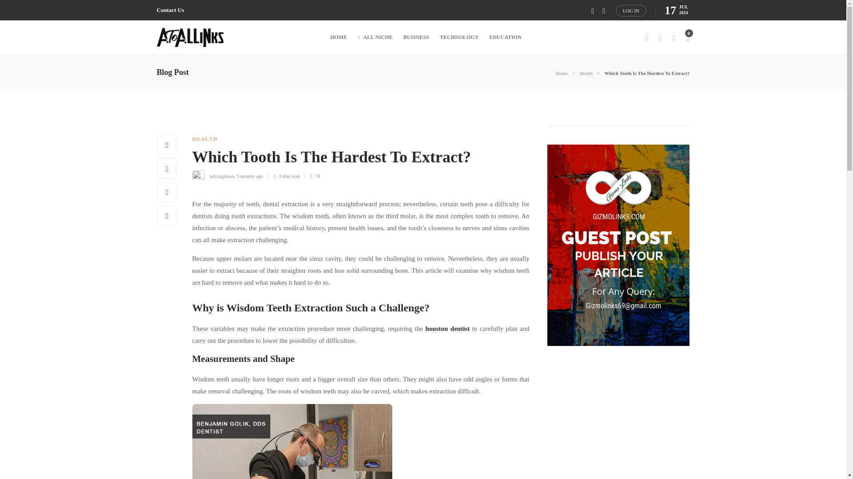 The width and height of the screenshot is (853, 479). Describe the element at coordinates (687, 37) in the screenshot. I see `0` at that location.